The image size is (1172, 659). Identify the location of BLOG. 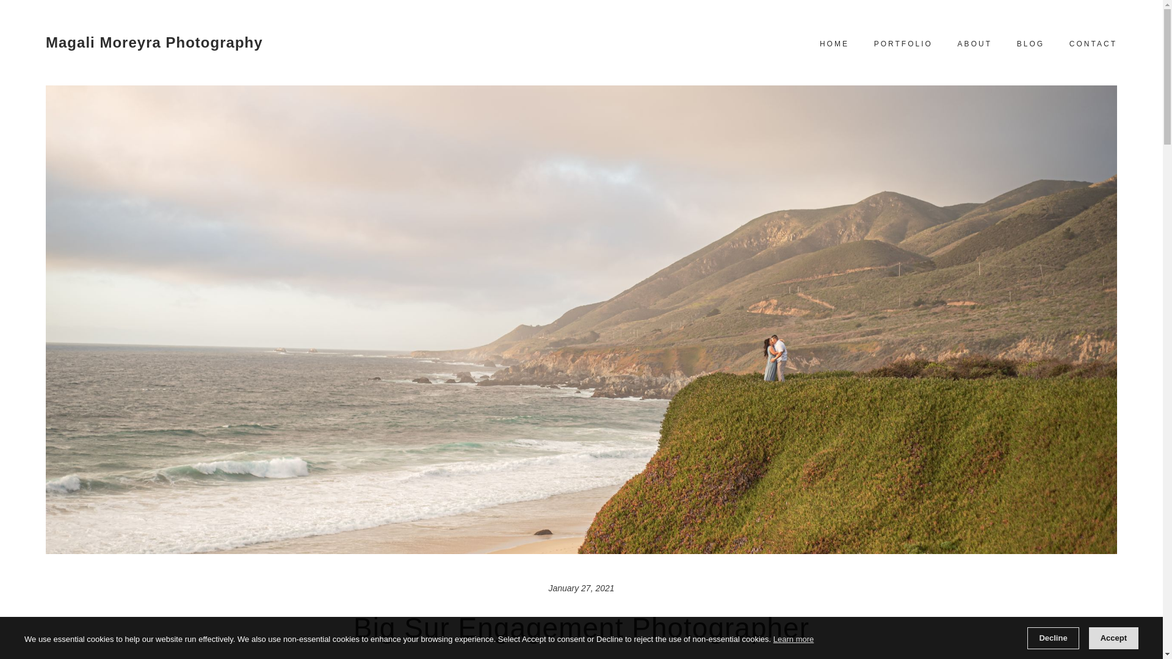
(1030, 44).